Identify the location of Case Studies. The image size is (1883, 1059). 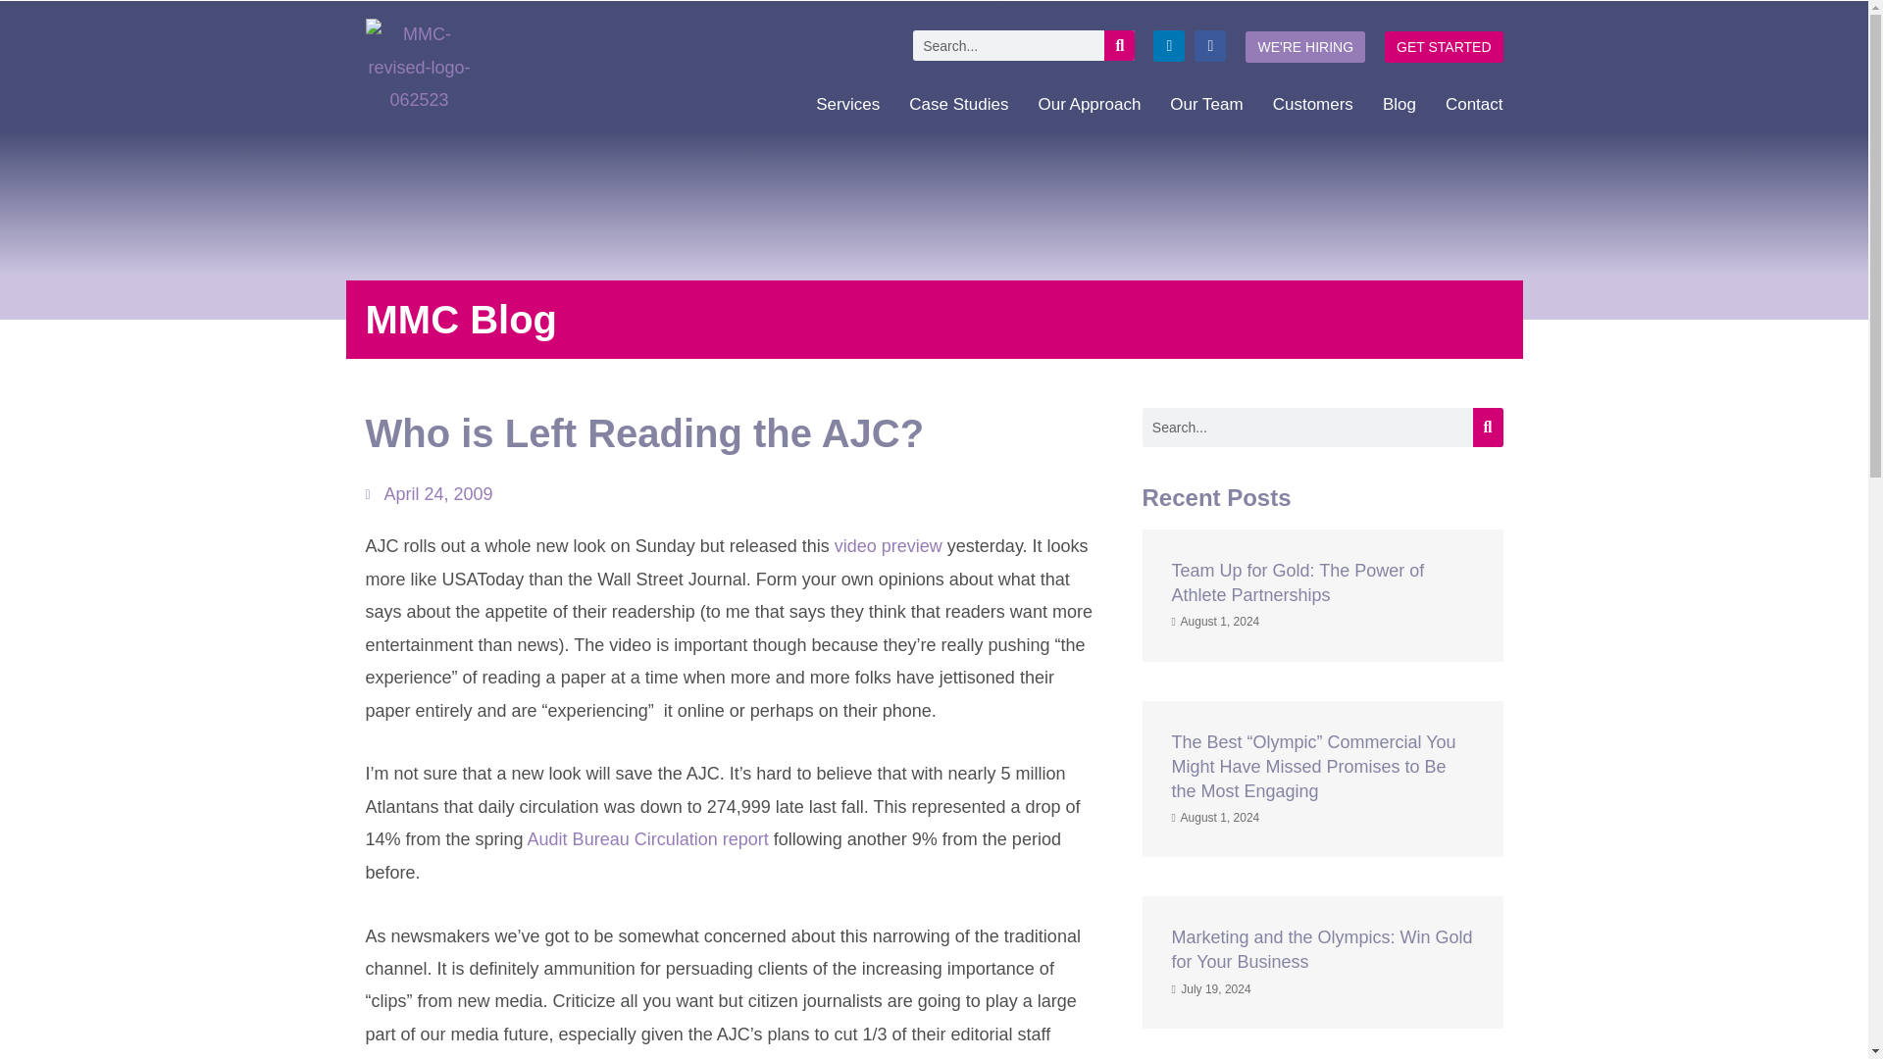
(959, 104).